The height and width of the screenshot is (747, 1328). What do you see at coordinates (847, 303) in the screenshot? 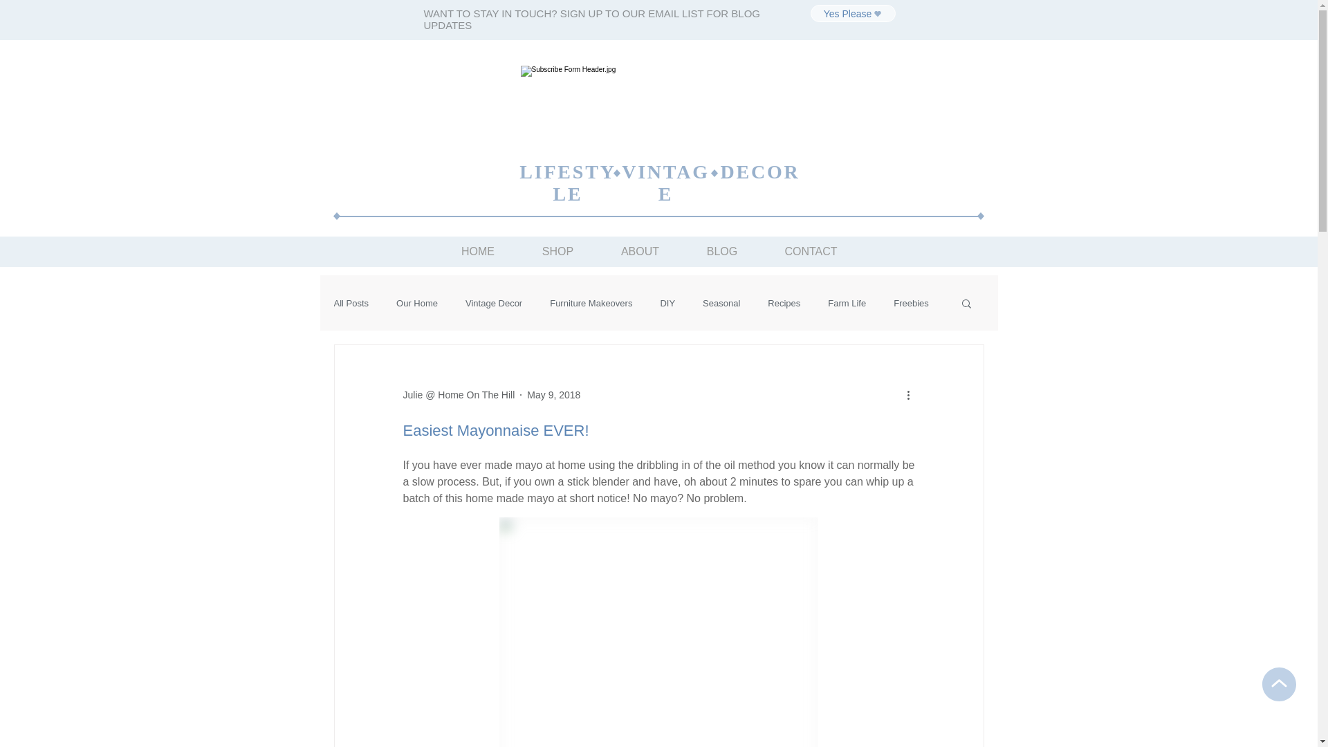
I see `Farm Life` at bounding box center [847, 303].